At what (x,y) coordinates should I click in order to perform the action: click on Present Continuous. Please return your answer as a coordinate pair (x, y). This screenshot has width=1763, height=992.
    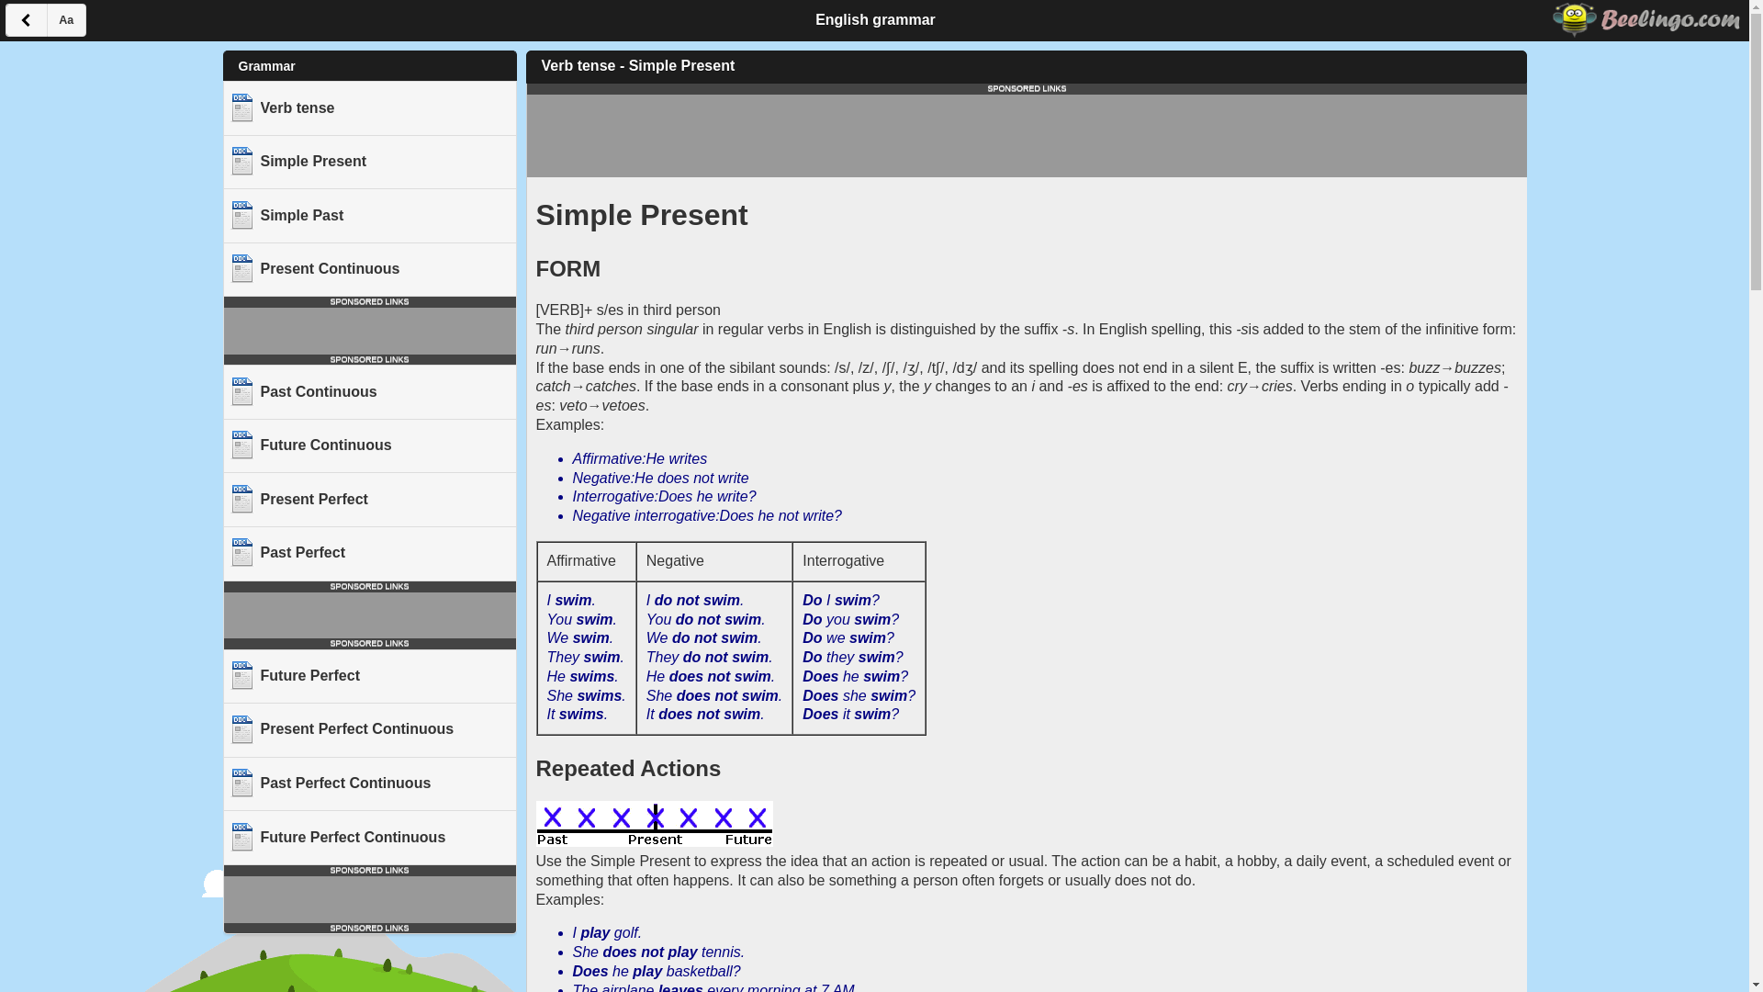
    Looking at the image, I should click on (369, 268).